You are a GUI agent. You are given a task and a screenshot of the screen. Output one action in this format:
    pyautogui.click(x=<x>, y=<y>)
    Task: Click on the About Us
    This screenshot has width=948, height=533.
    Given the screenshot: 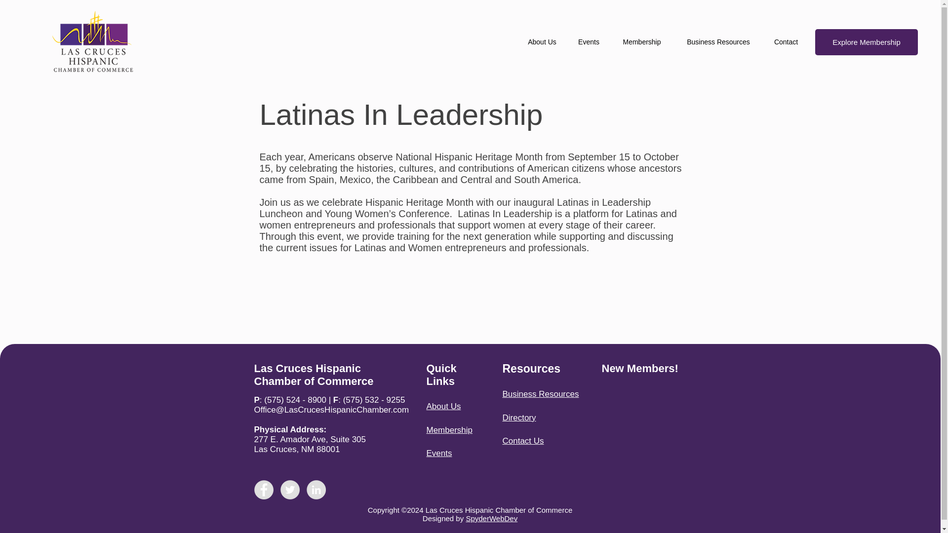 What is the action you would take?
    pyautogui.click(x=443, y=406)
    